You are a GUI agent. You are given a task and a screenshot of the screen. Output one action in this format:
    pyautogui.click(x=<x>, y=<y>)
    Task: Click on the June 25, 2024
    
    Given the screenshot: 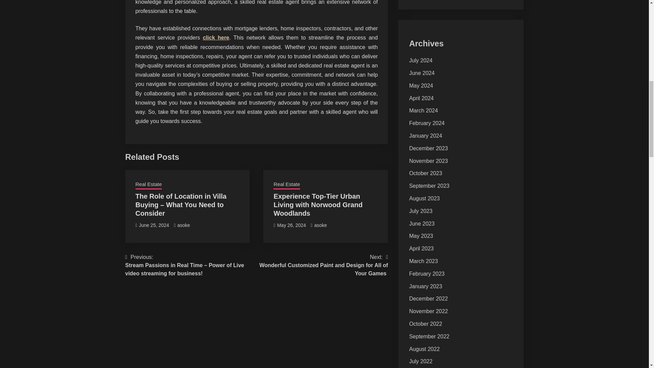 What is the action you would take?
    pyautogui.click(x=154, y=225)
    